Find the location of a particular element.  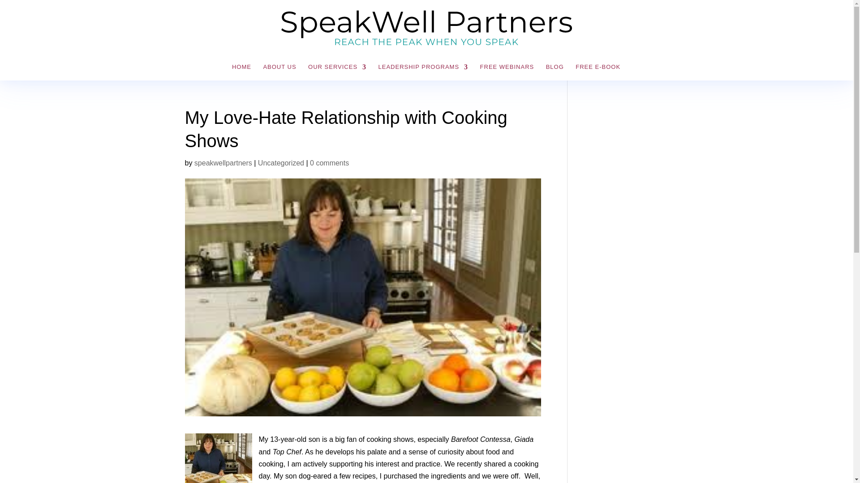

BLOG is located at coordinates (555, 72).